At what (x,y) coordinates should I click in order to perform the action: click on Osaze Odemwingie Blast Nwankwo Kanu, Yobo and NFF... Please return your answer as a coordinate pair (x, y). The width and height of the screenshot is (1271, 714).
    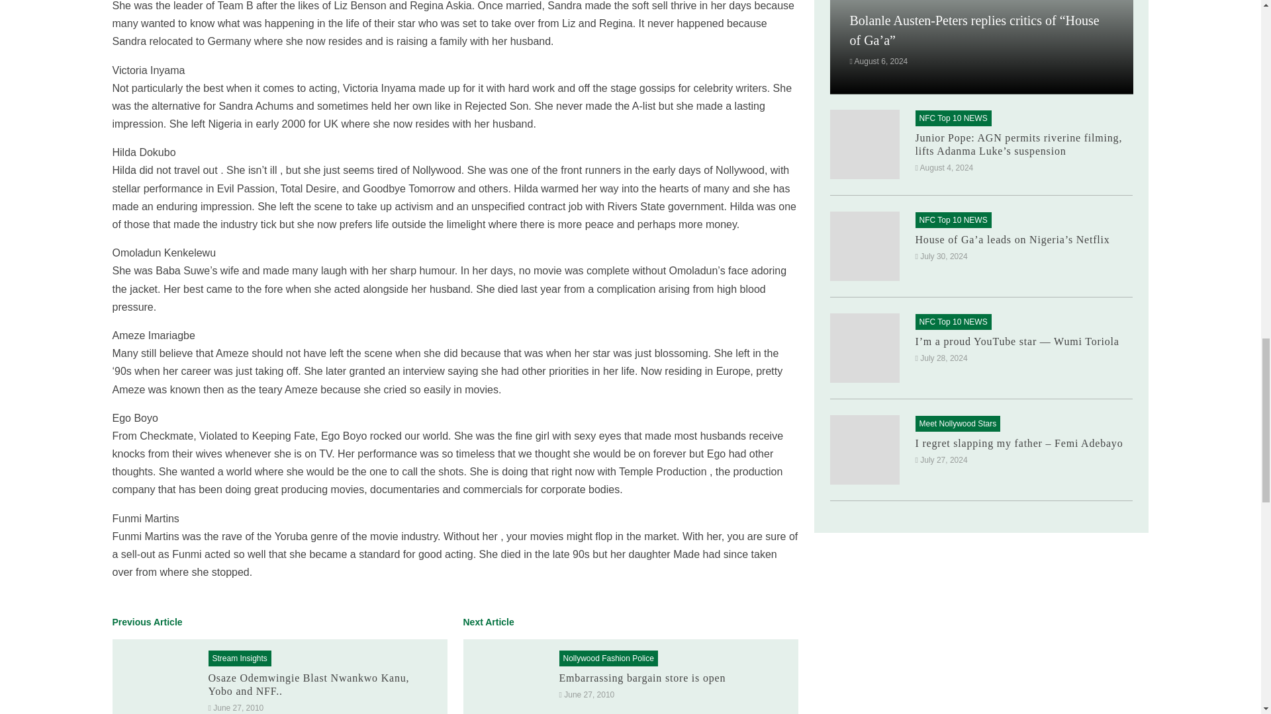
    Looking at the image, I should click on (158, 684).